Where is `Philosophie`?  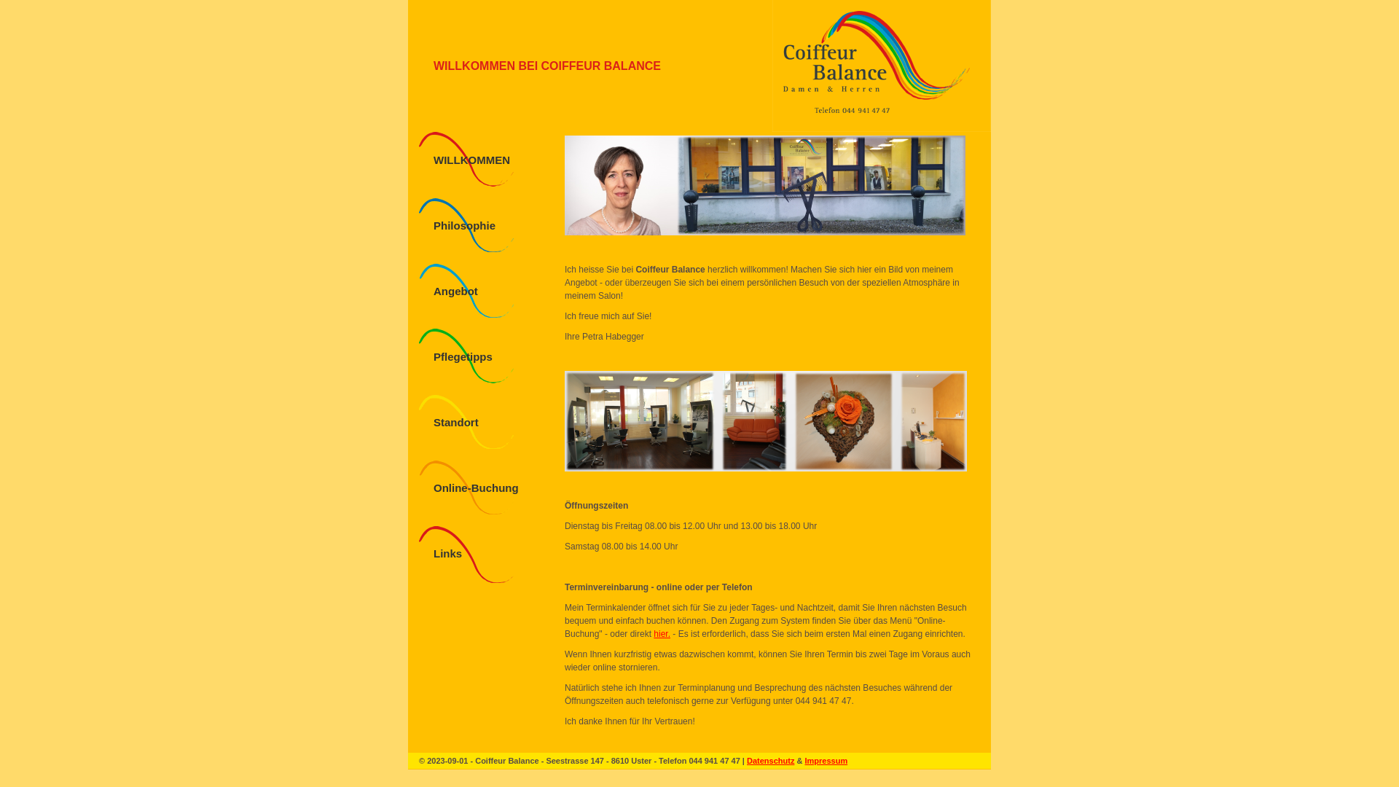
Philosophie is located at coordinates (465, 226).